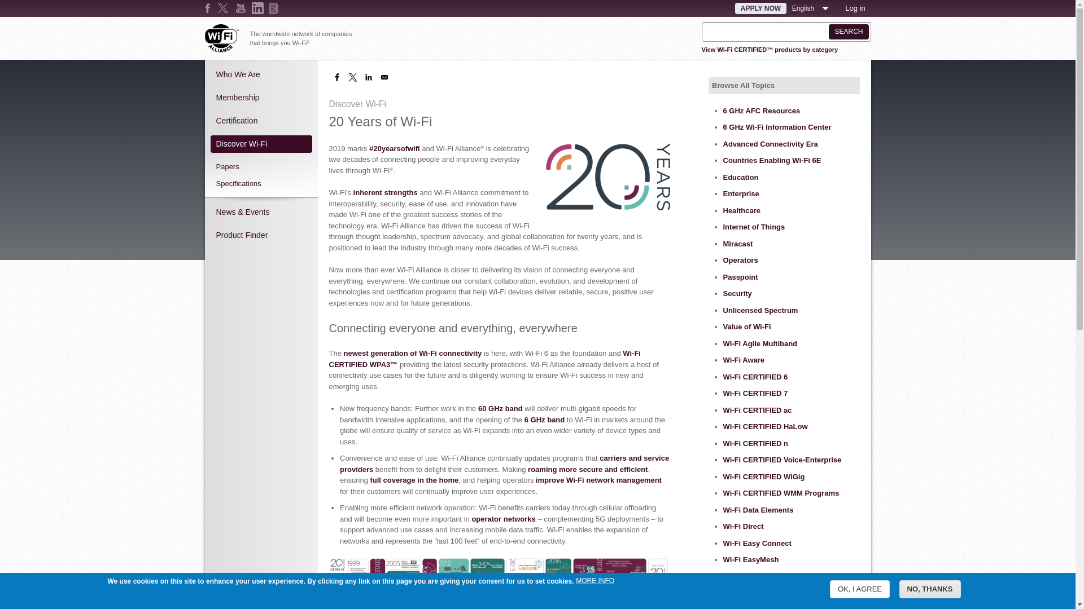 This screenshot has height=609, width=1084. I want to click on OK, I AGREE, so click(860, 590).